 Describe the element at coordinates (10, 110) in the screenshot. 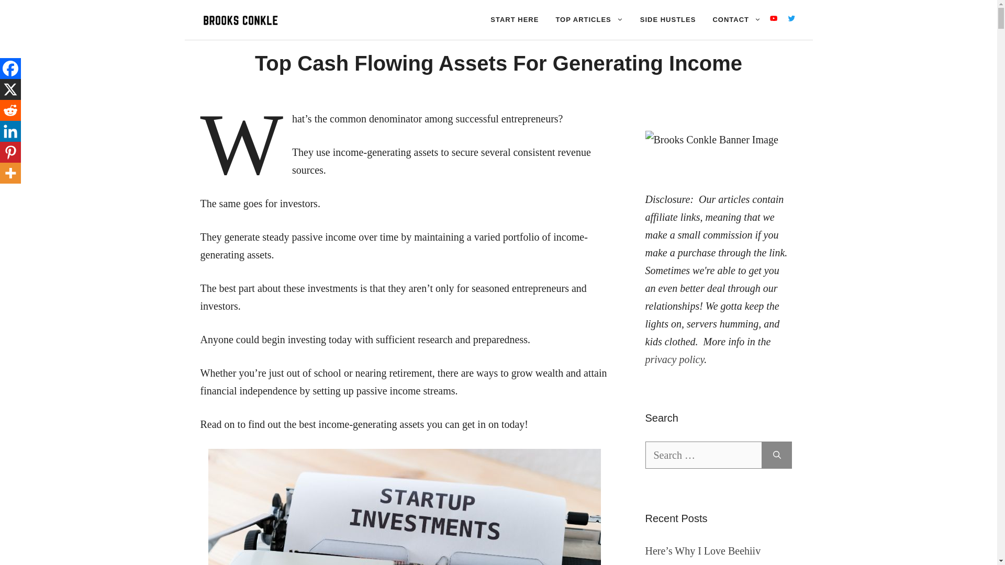

I see `Reddit` at that location.